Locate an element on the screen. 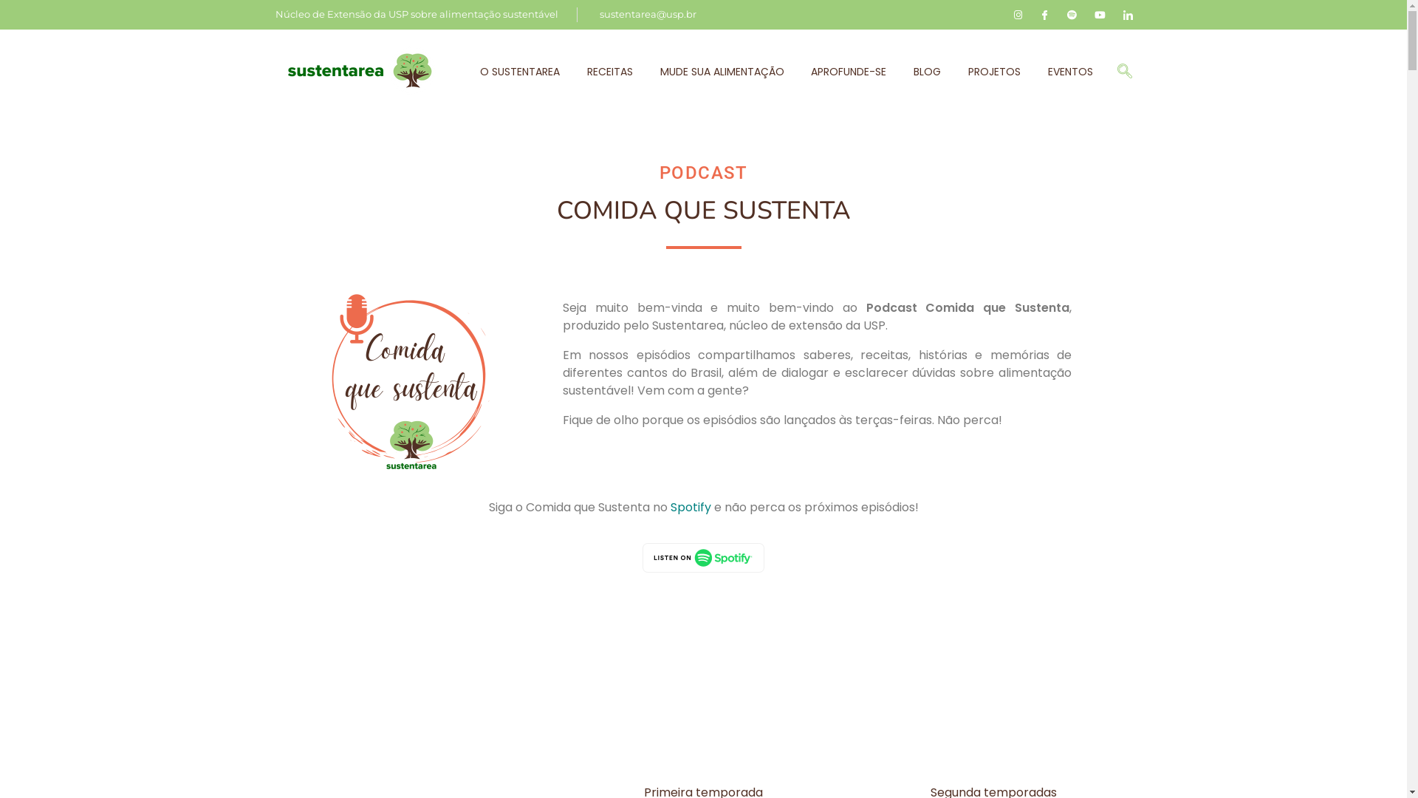 Image resolution: width=1418 pixels, height=798 pixels. RECEITAS is located at coordinates (610, 71).